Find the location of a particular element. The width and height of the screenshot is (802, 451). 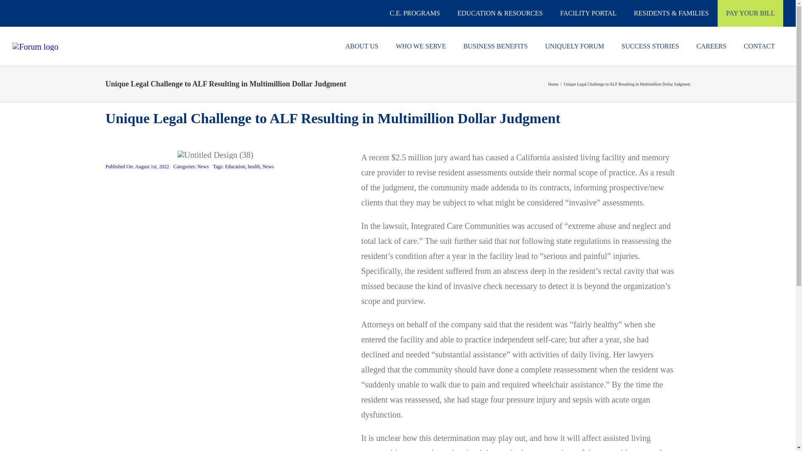

C.E. PROGRAMS is located at coordinates (415, 13).